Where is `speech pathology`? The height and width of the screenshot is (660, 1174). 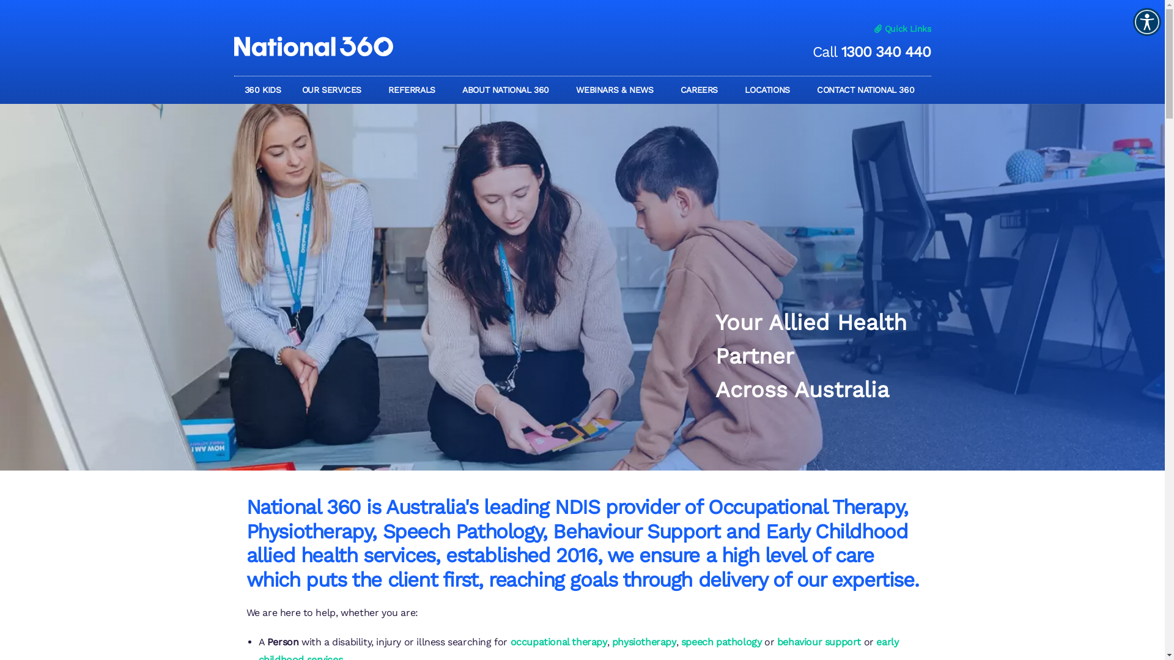
speech pathology is located at coordinates (722, 642).